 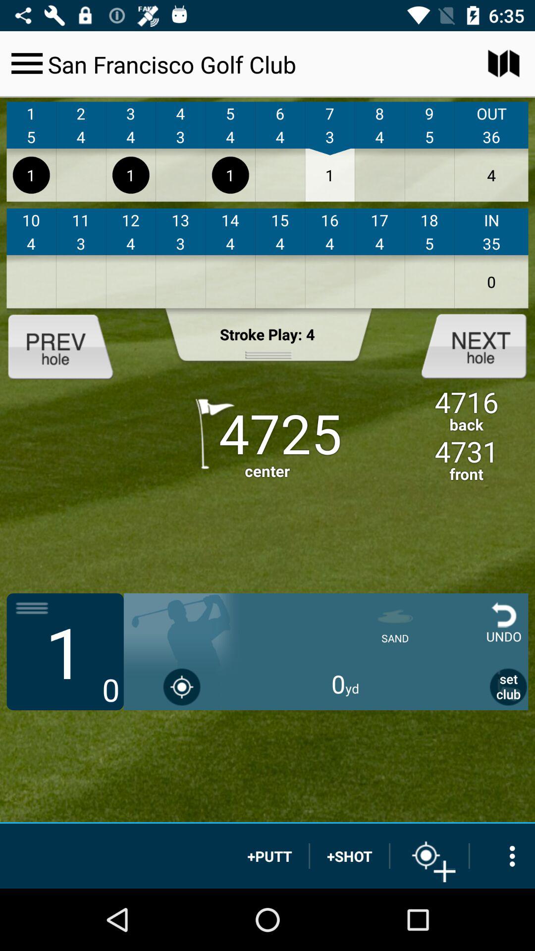 What do you see at coordinates (429, 856) in the screenshot?
I see `measure distance` at bounding box center [429, 856].